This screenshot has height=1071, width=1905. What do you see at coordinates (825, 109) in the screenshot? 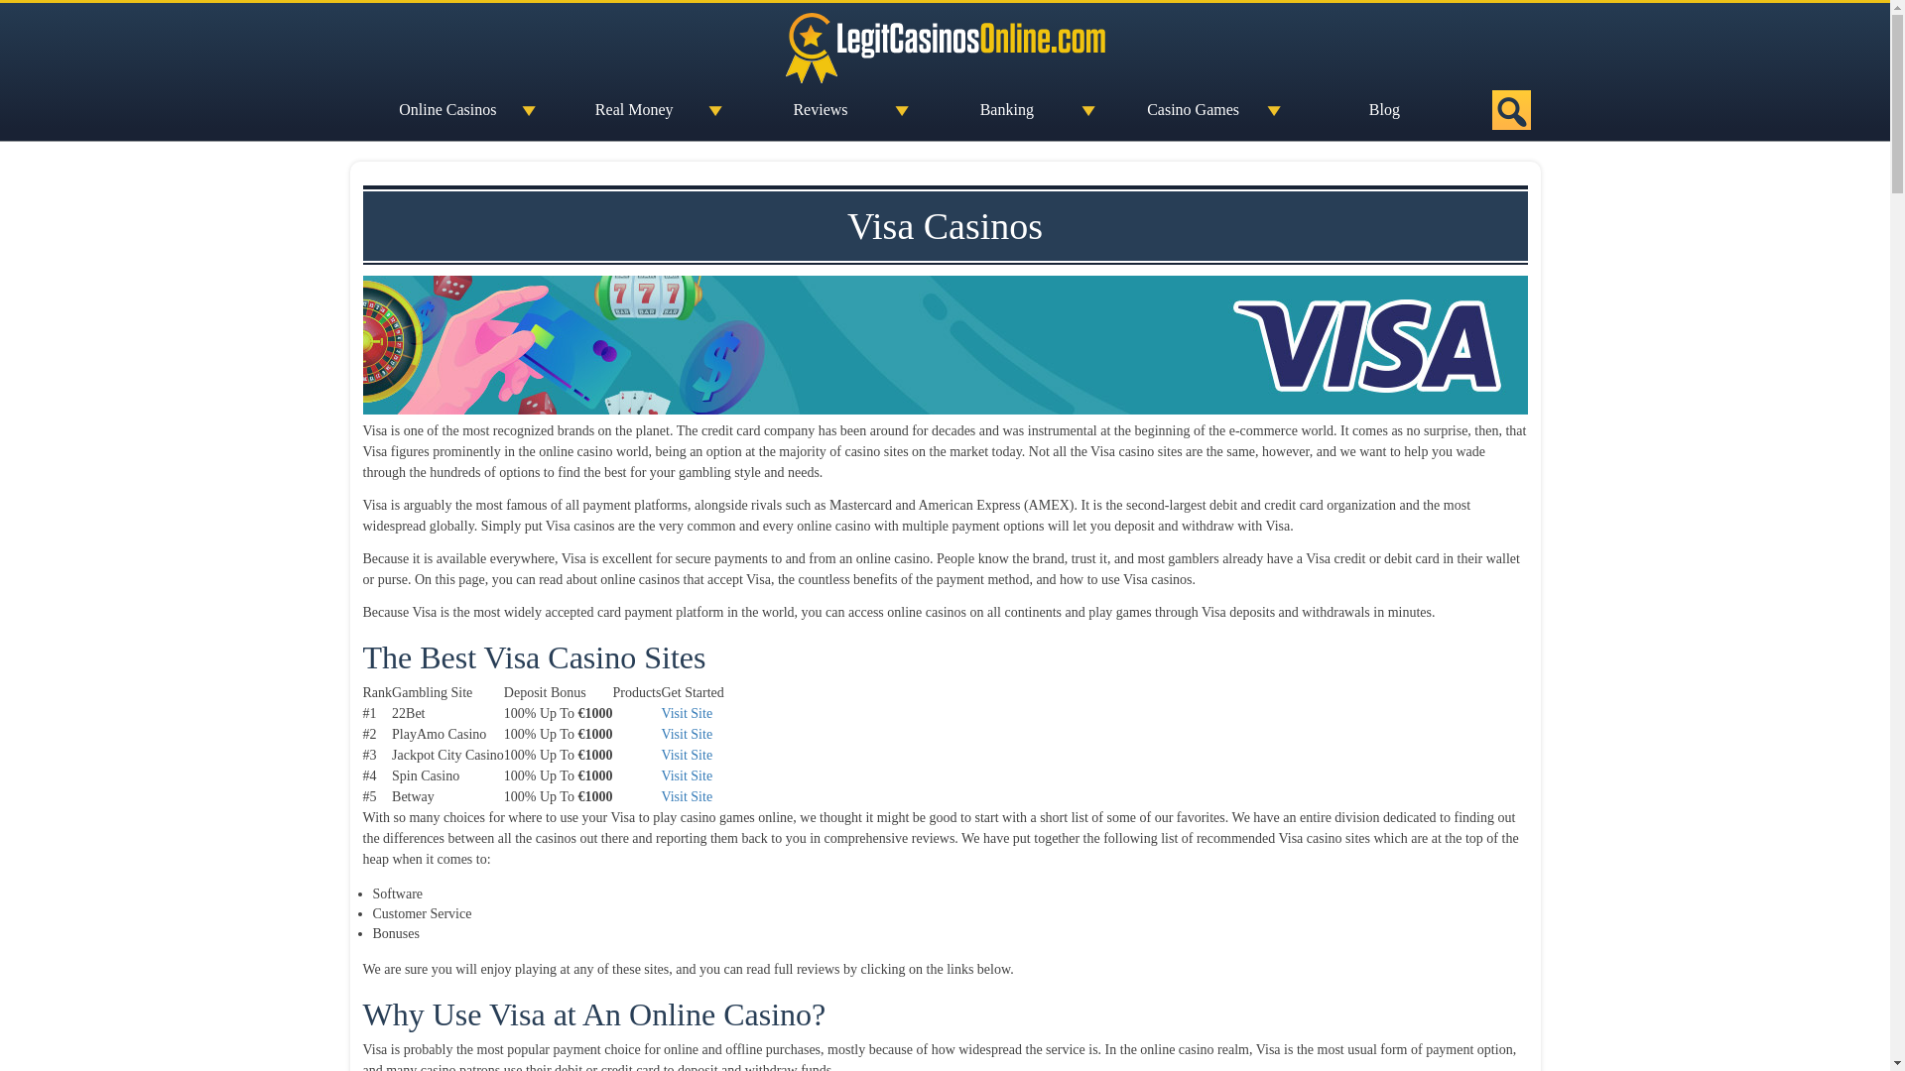
I see `Reviews` at bounding box center [825, 109].